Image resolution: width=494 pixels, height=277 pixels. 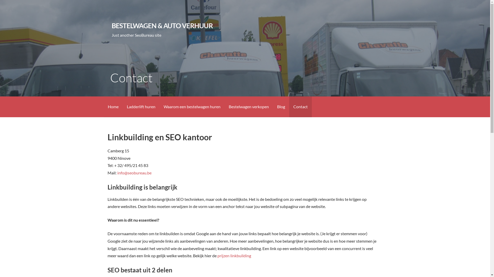 I want to click on Home, so click(x=113, y=107).